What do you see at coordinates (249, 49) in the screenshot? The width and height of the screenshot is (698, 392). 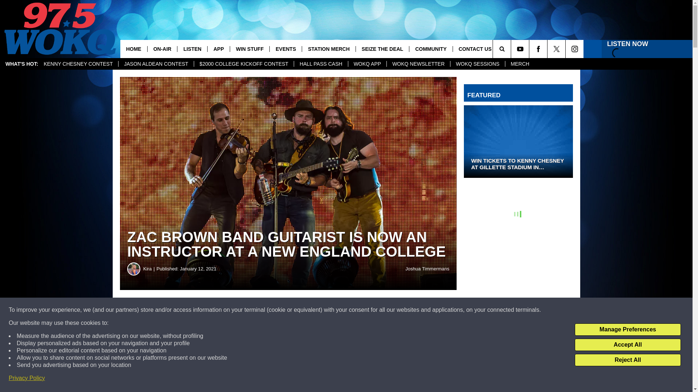 I see `WIN STUFF` at bounding box center [249, 49].